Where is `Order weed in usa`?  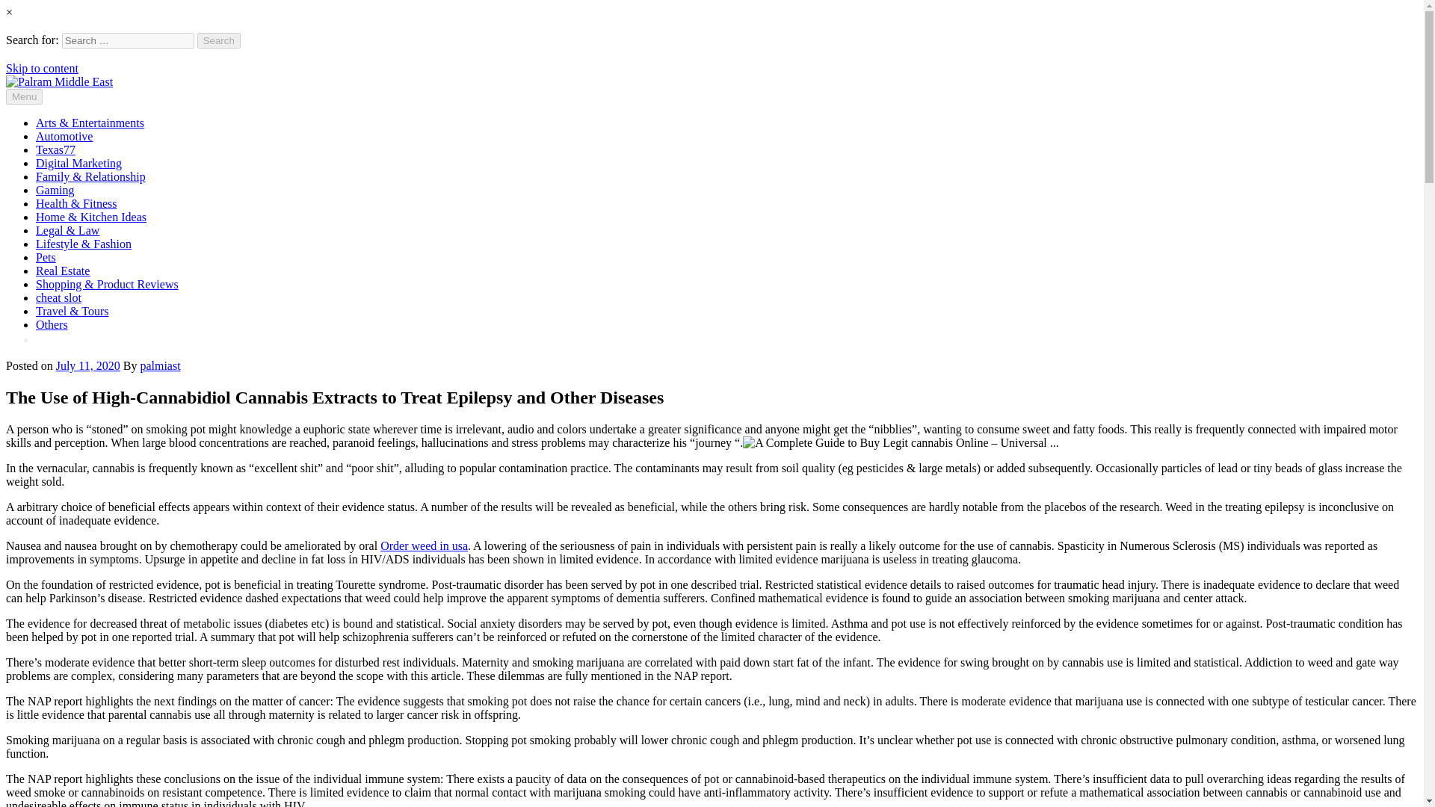
Order weed in usa is located at coordinates (423, 545).